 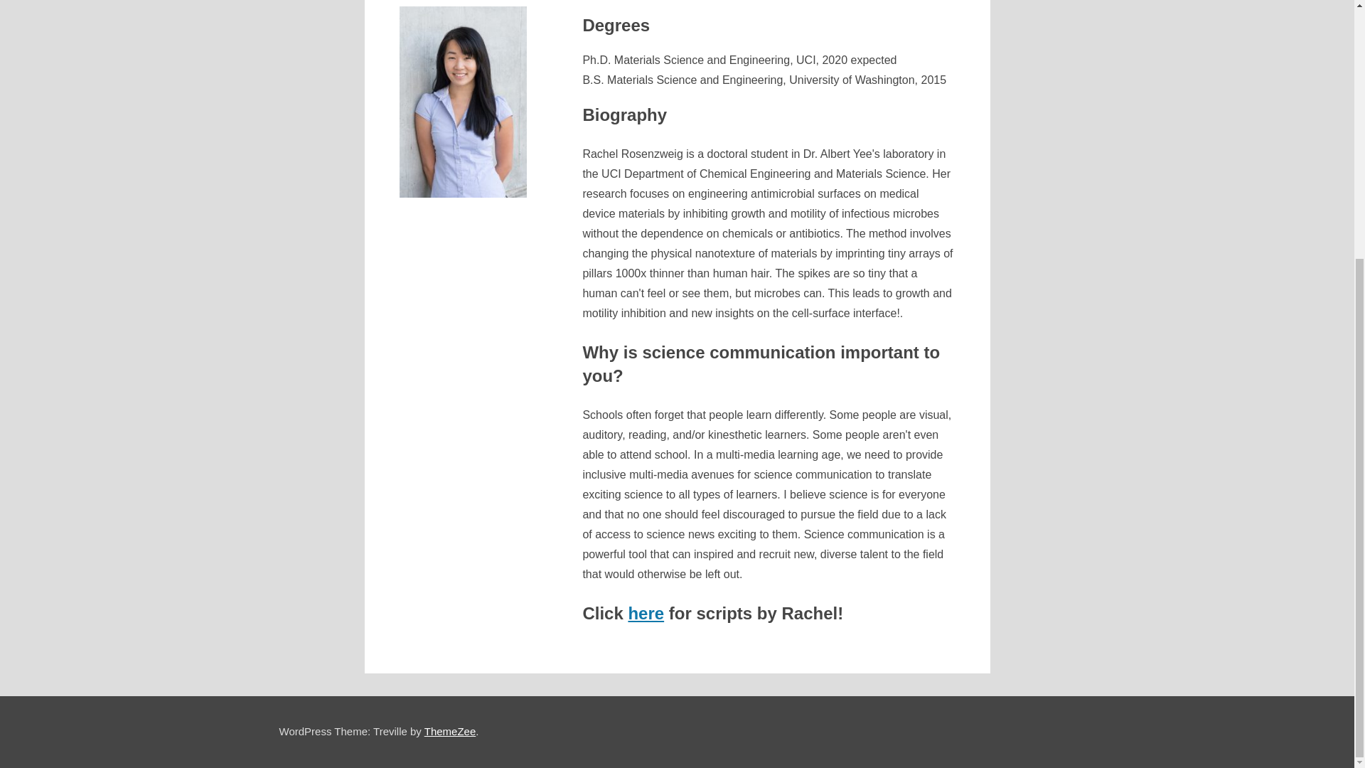 What do you see at coordinates (646, 613) in the screenshot?
I see `here` at bounding box center [646, 613].